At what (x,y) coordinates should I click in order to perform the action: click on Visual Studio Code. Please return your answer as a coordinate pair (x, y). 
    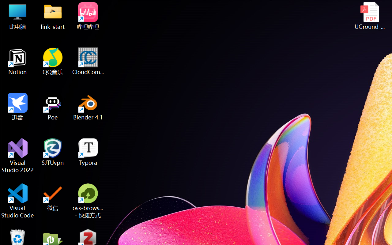
    Looking at the image, I should click on (18, 201).